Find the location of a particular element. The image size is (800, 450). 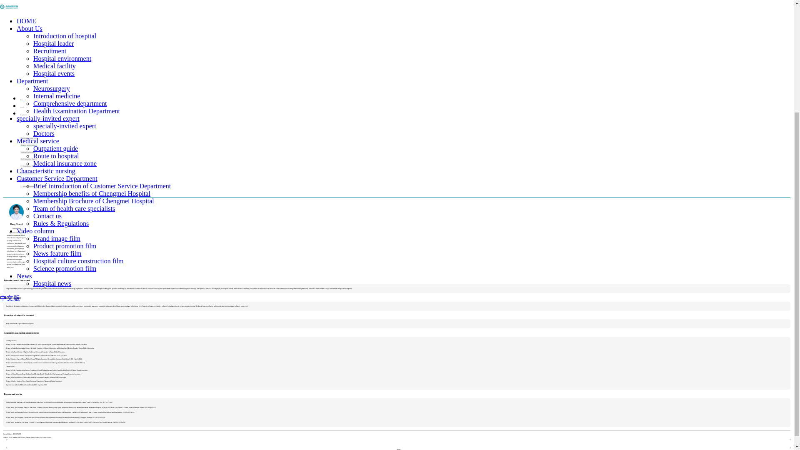

Team of health care specialists is located at coordinates (74, 61).